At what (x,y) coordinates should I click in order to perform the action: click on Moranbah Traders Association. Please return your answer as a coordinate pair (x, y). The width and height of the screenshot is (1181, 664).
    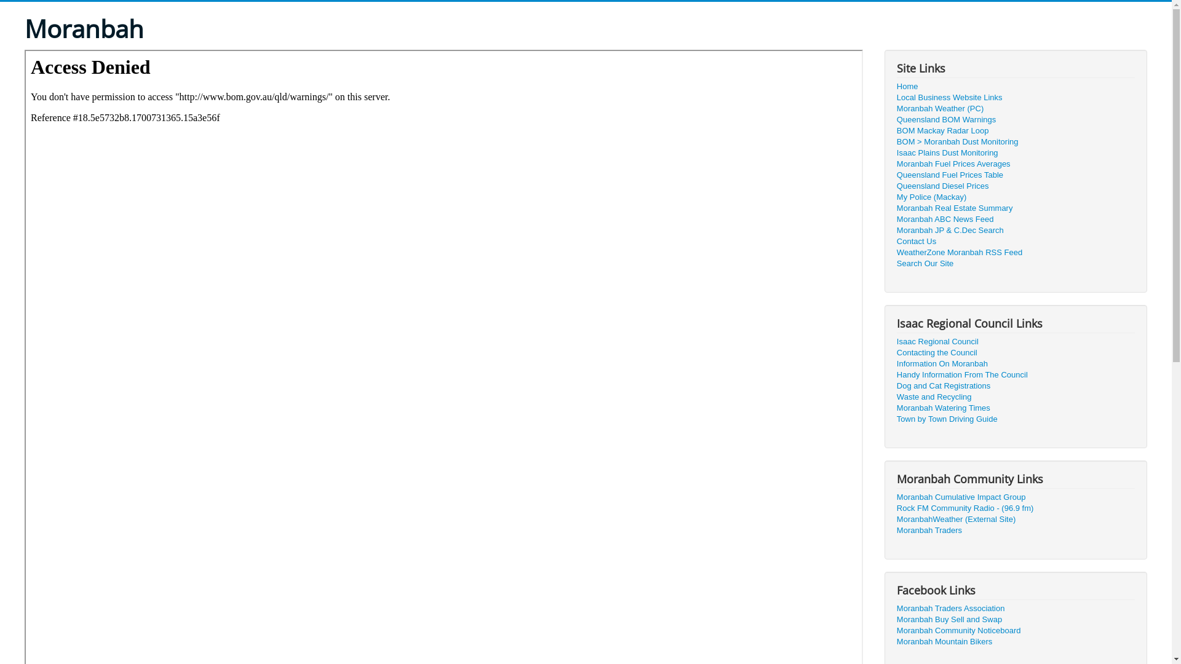
    Looking at the image, I should click on (1016, 609).